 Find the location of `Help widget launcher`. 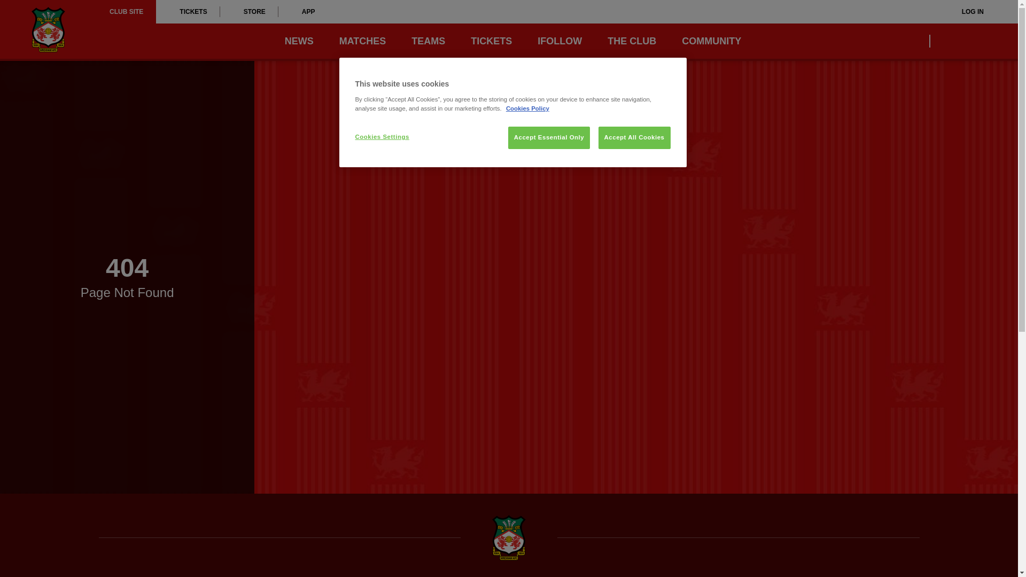

Help widget launcher is located at coordinates (53, 550).